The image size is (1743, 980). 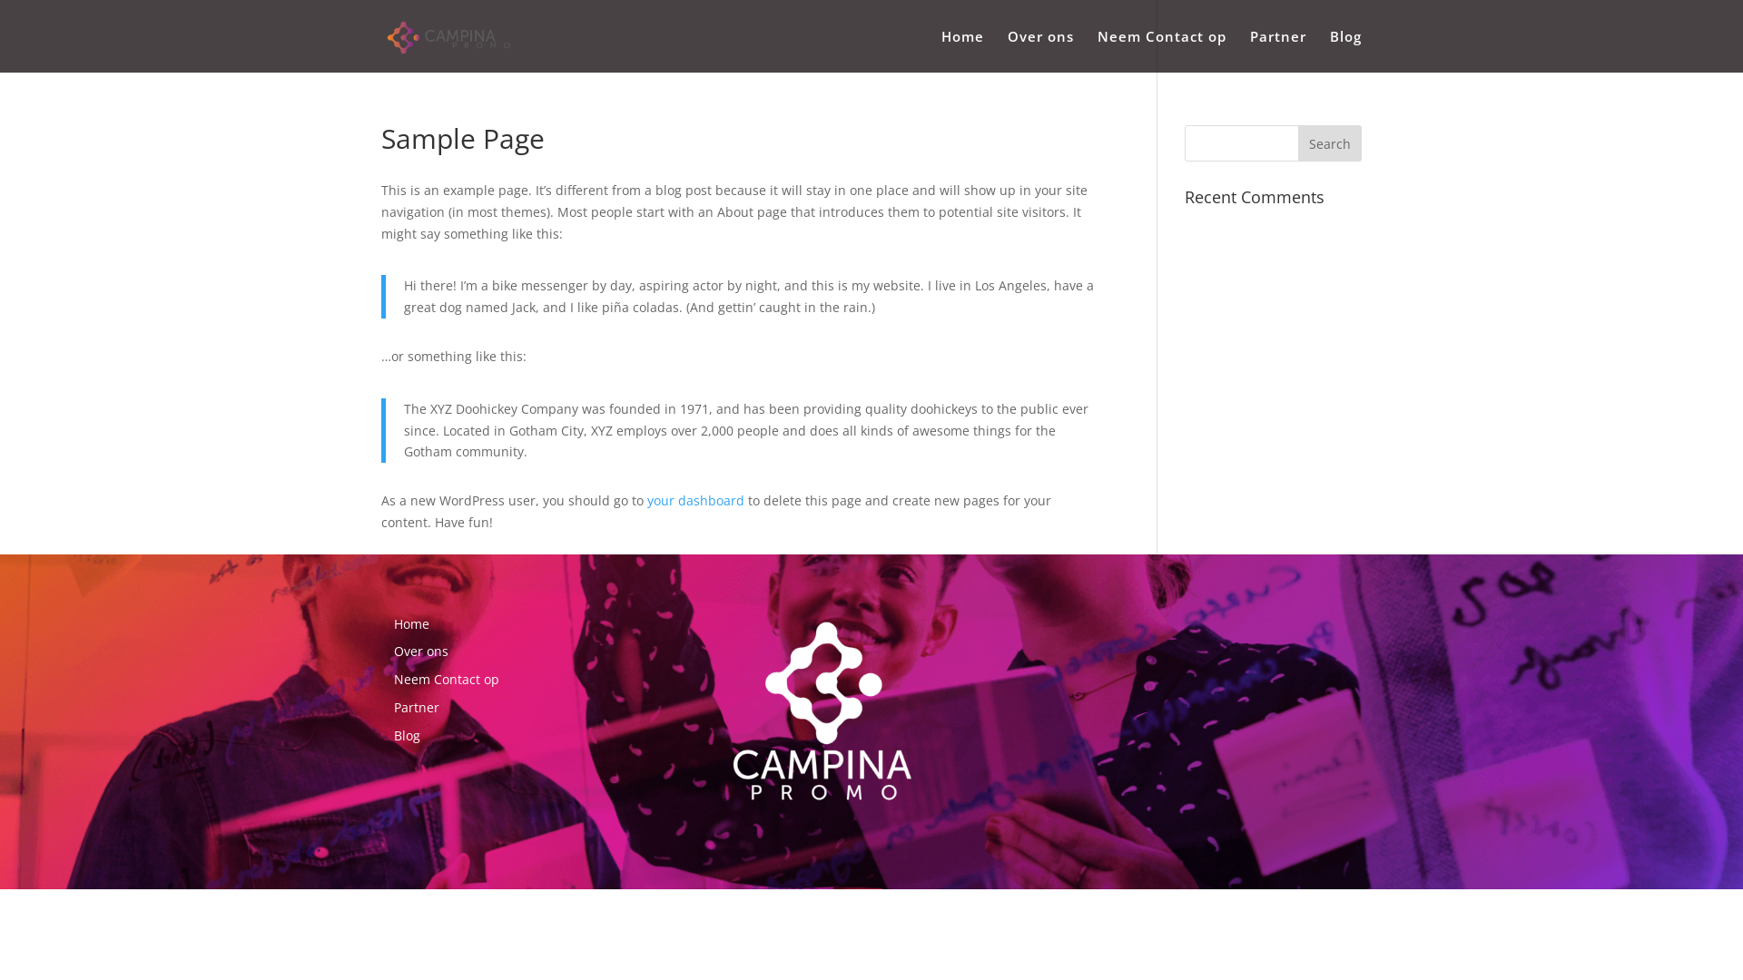 What do you see at coordinates (447, 679) in the screenshot?
I see `Neem Contact op` at bounding box center [447, 679].